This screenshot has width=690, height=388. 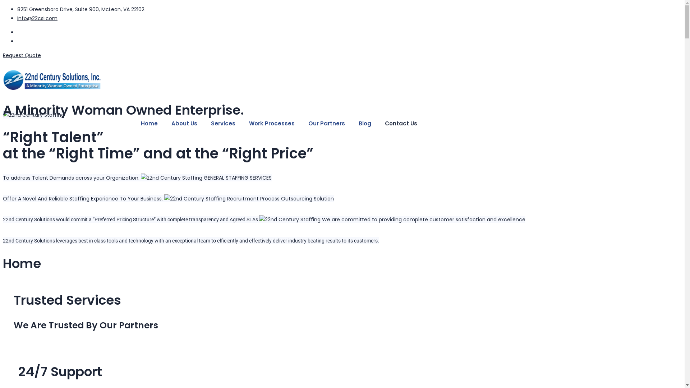 I want to click on Request Quote, so click(x=22, y=55).